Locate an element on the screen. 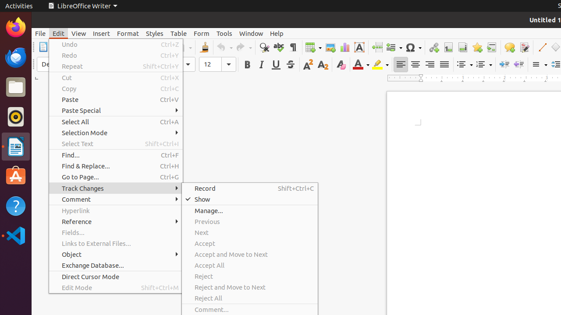  Redo is located at coordinates (244, 47).